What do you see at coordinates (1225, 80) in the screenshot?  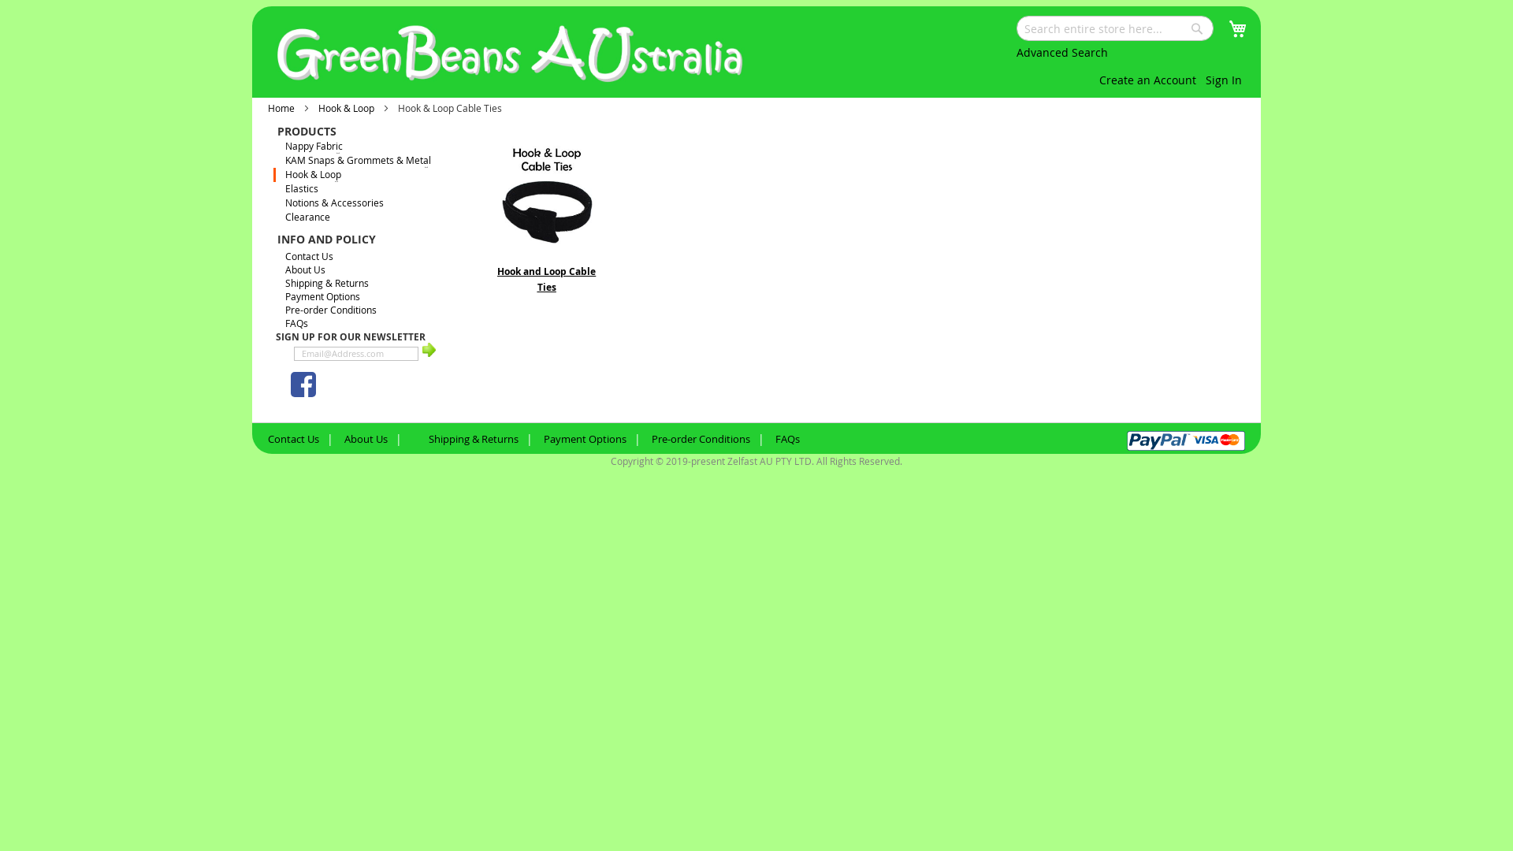 I see `Sign In` at bounding box center [1225, 80].